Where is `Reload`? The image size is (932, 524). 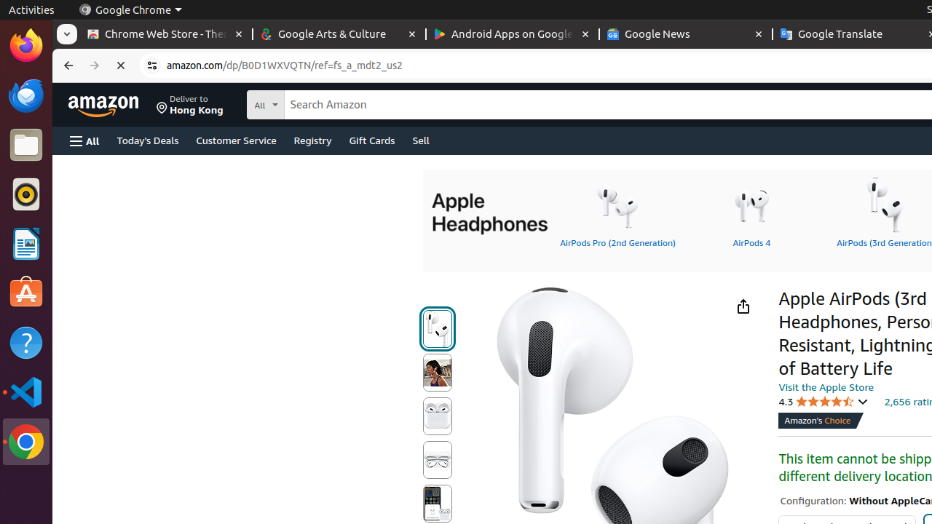 Reload is located at coordinates (121, 65).